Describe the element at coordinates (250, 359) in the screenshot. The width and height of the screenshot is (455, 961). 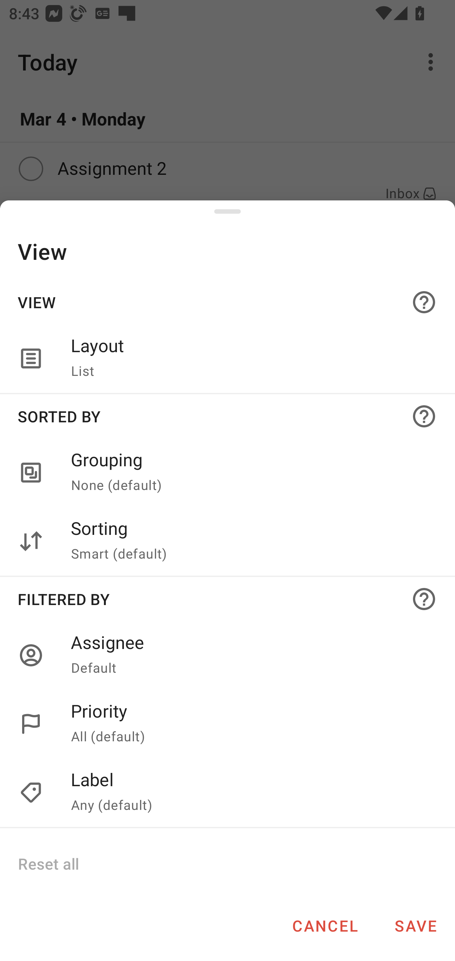
I see `Layout List` at that location.